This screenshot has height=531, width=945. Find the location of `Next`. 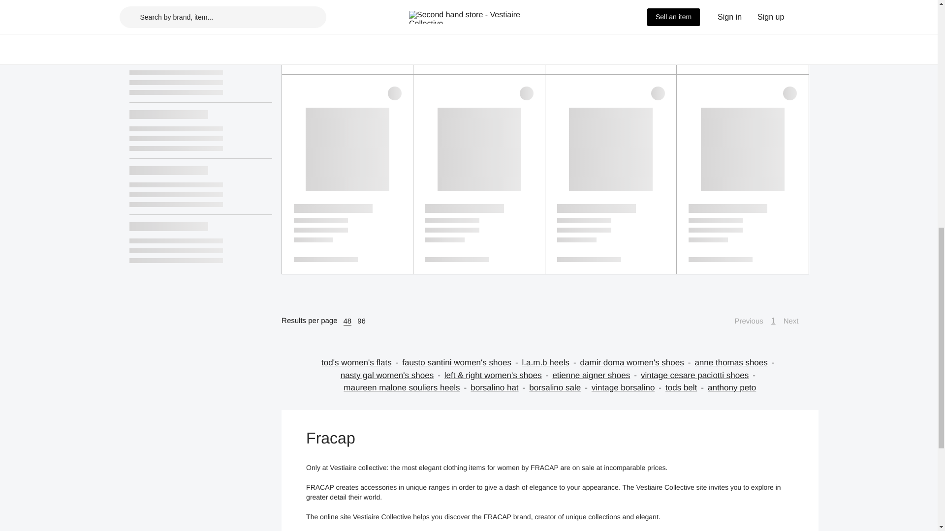

Next is located at coordinates (796, 321).